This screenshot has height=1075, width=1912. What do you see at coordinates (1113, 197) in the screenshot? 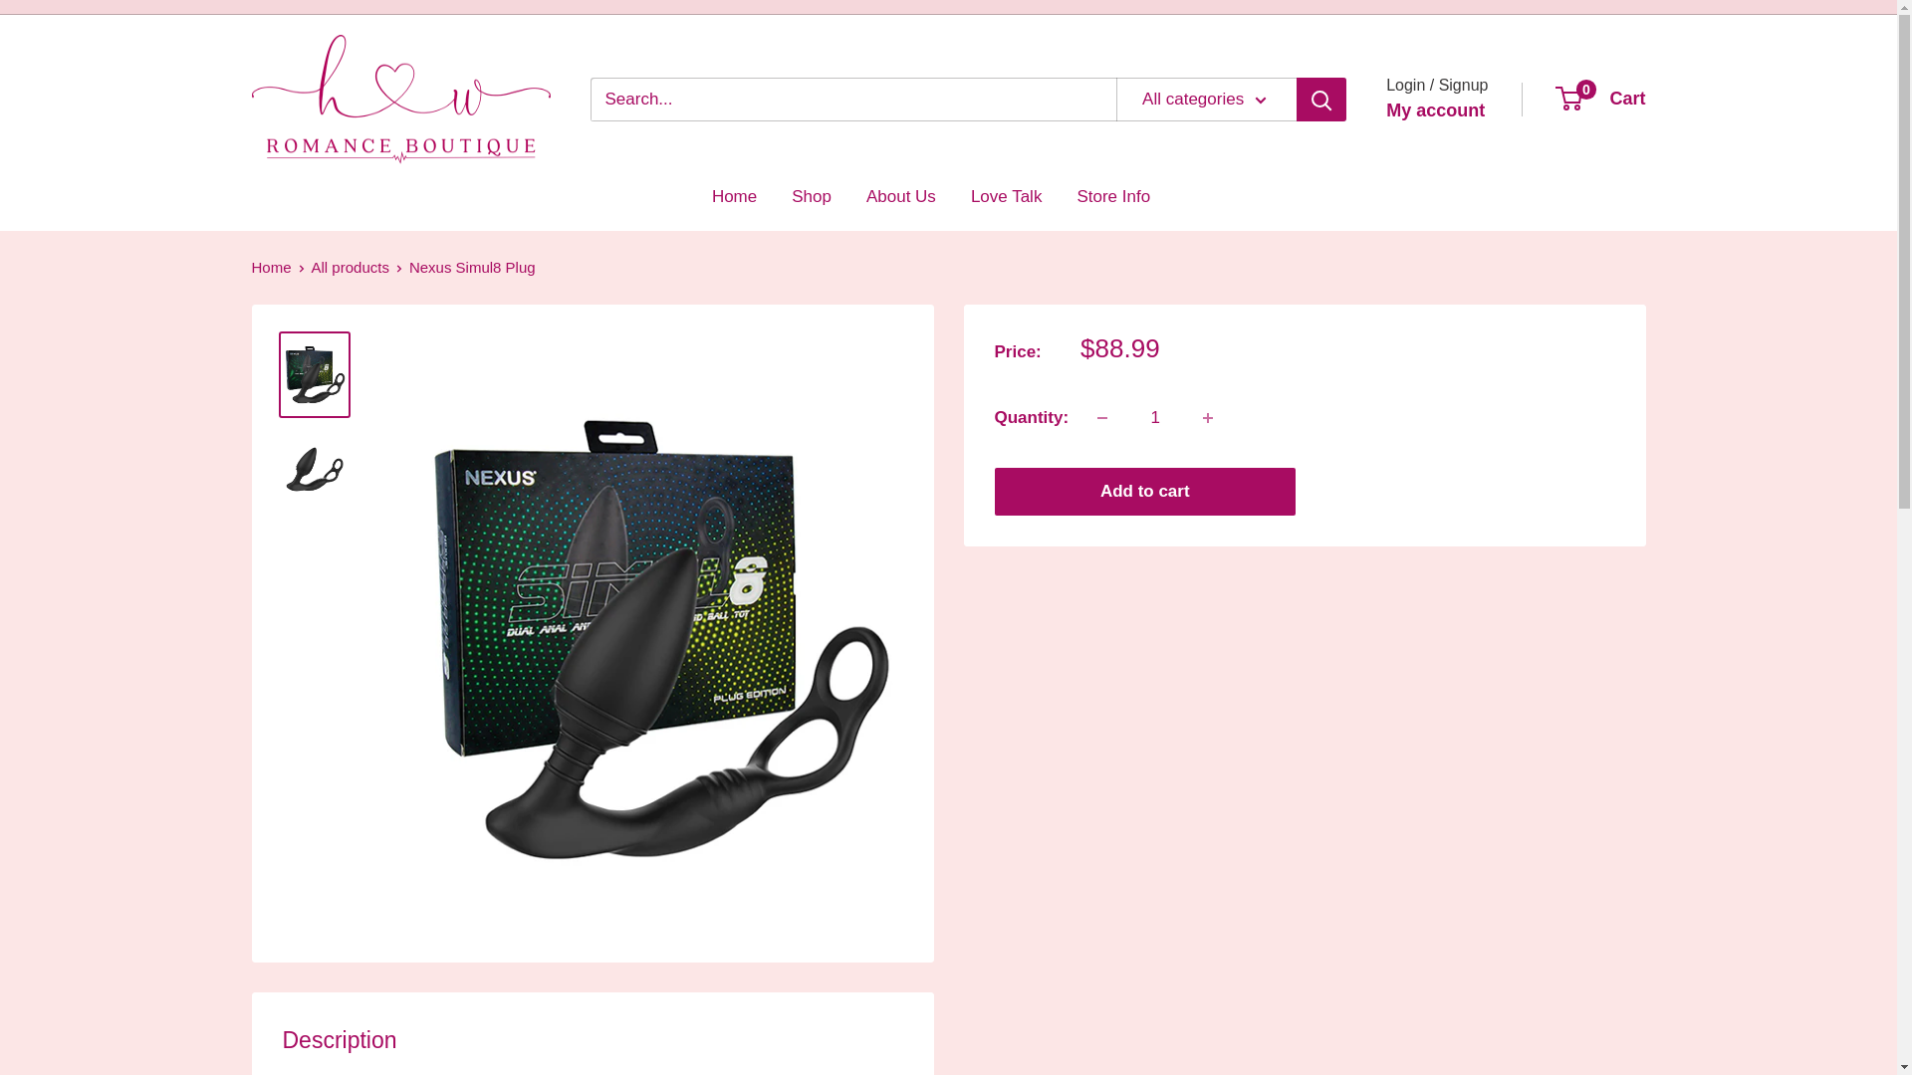
I see `Love Talk` at bounding box center [1113, 197].